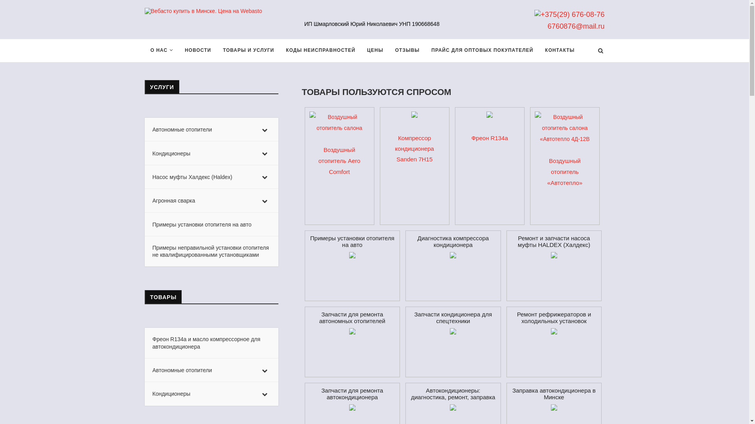  I want to click on 6760876@mail.ru, so click(576, 26).